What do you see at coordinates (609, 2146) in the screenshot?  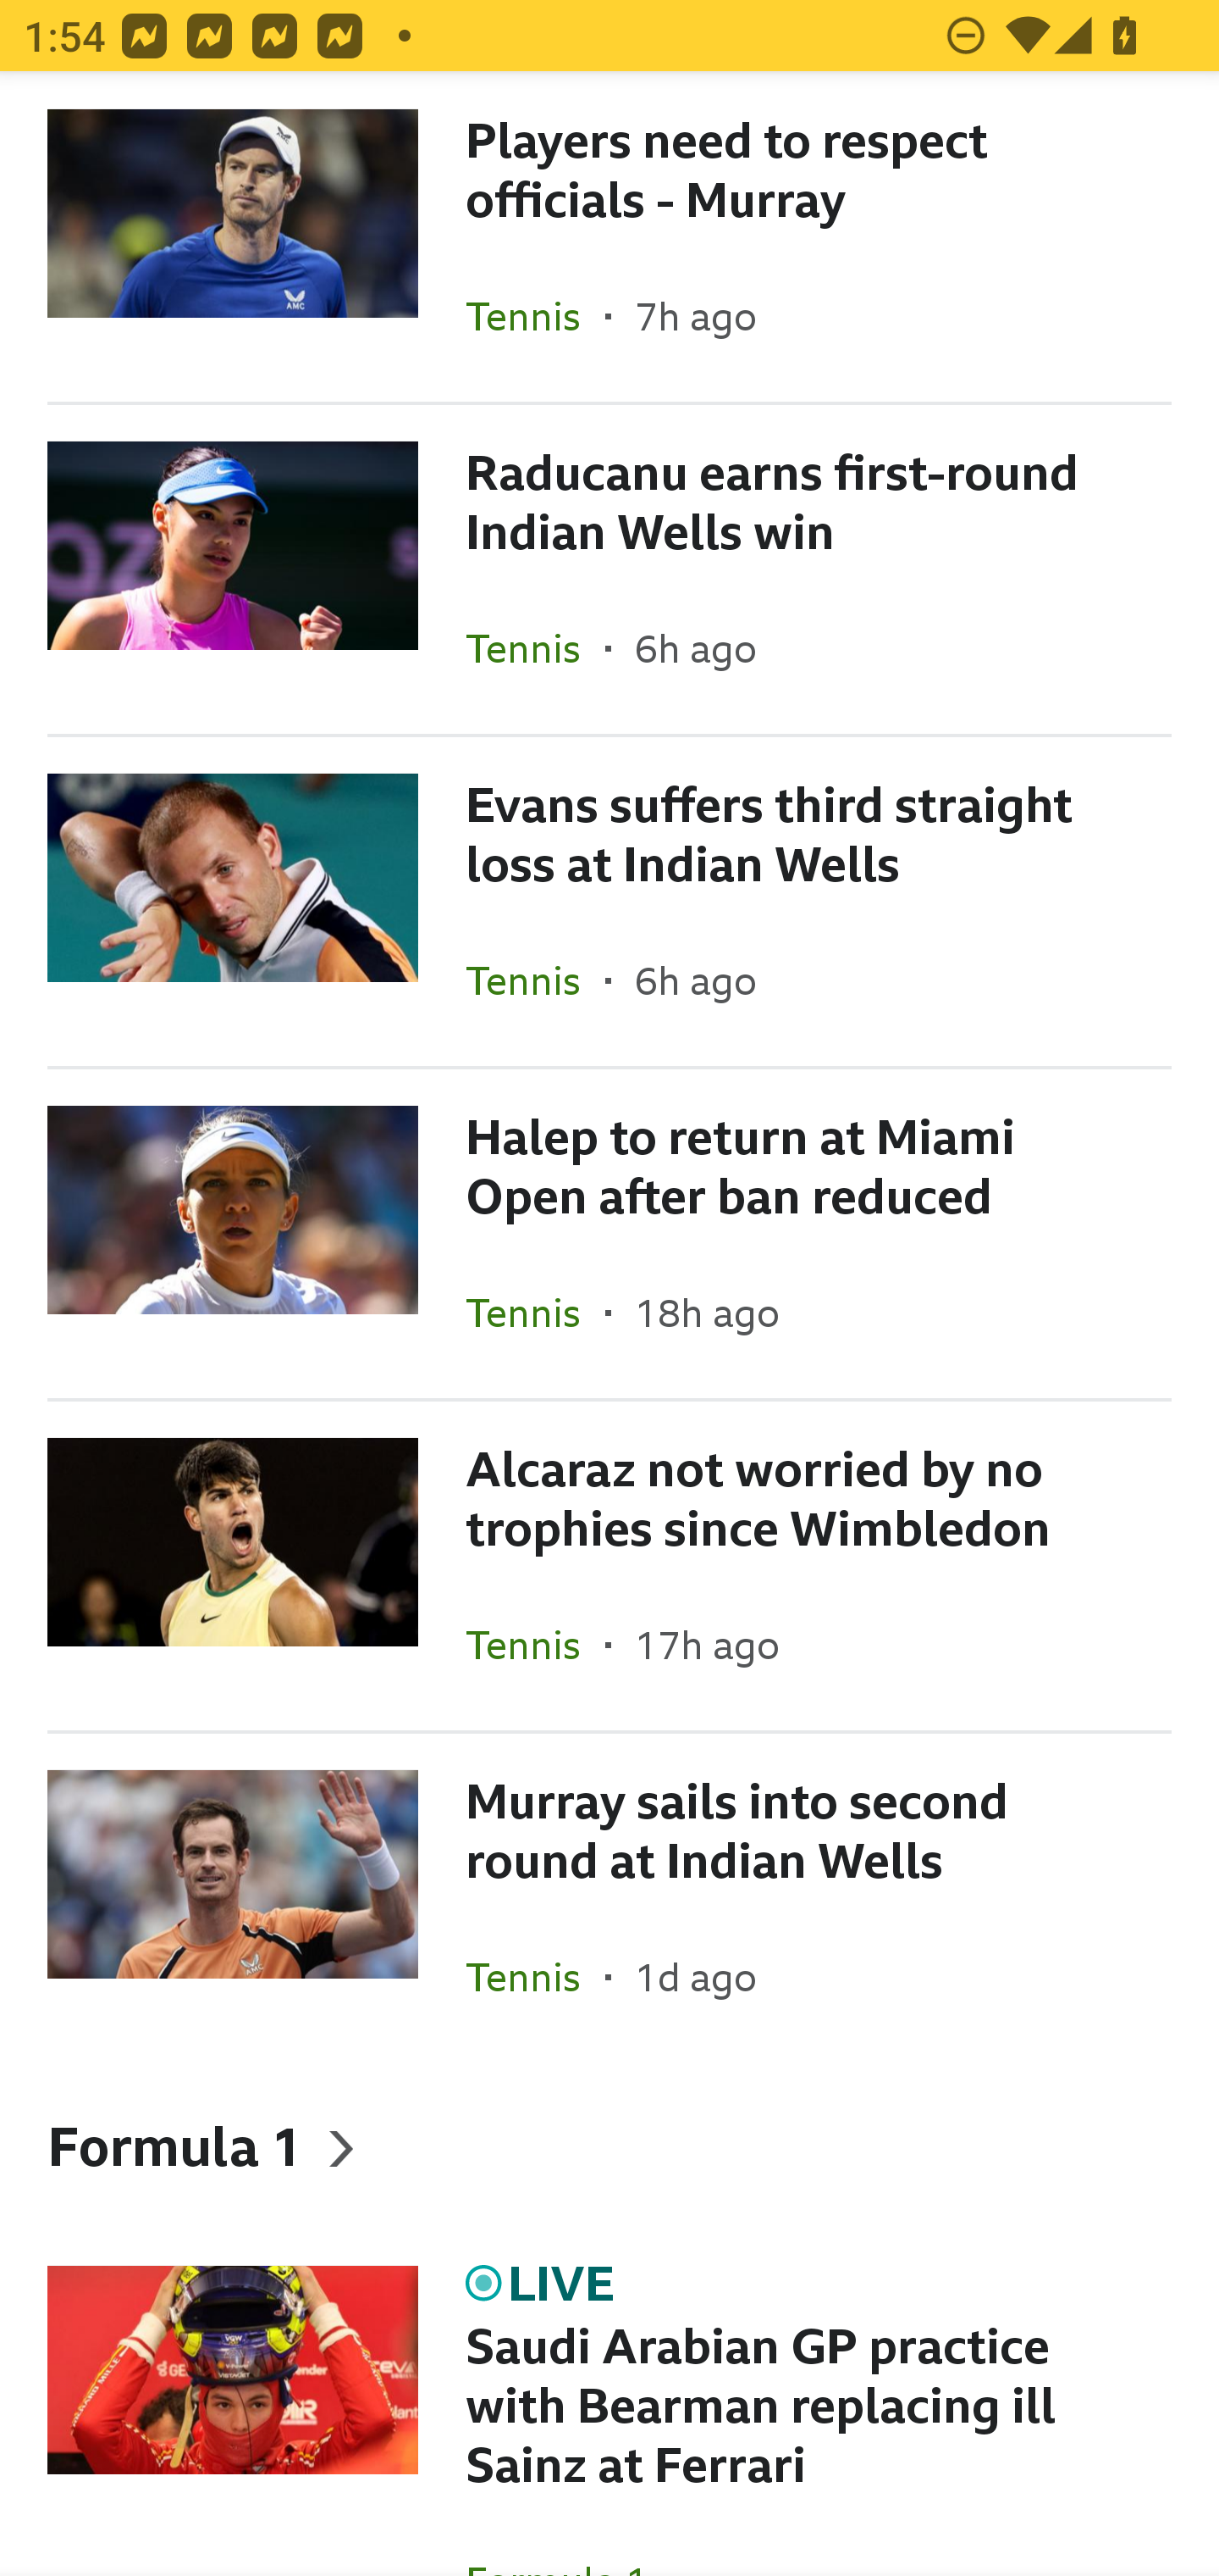 I see `Formula 1, Heading Formula 1   ` at bounding box center [609, 2146].